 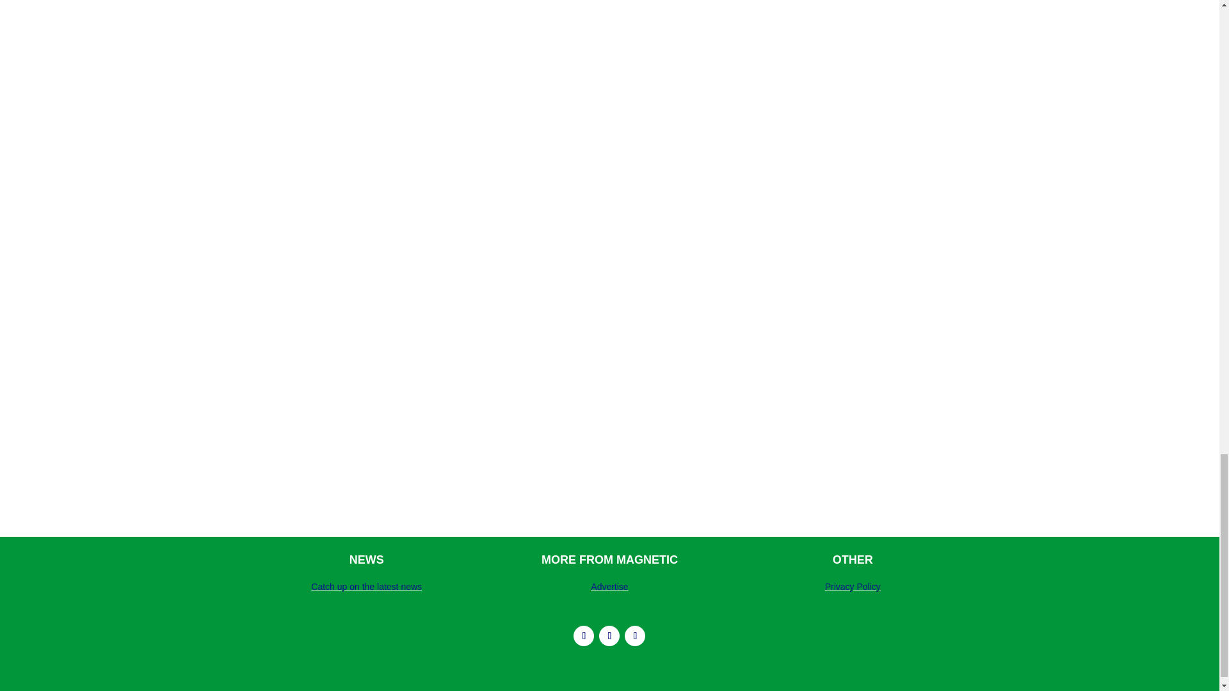 I want to click on Catch up on the latest news, so click(x=366, y=586).